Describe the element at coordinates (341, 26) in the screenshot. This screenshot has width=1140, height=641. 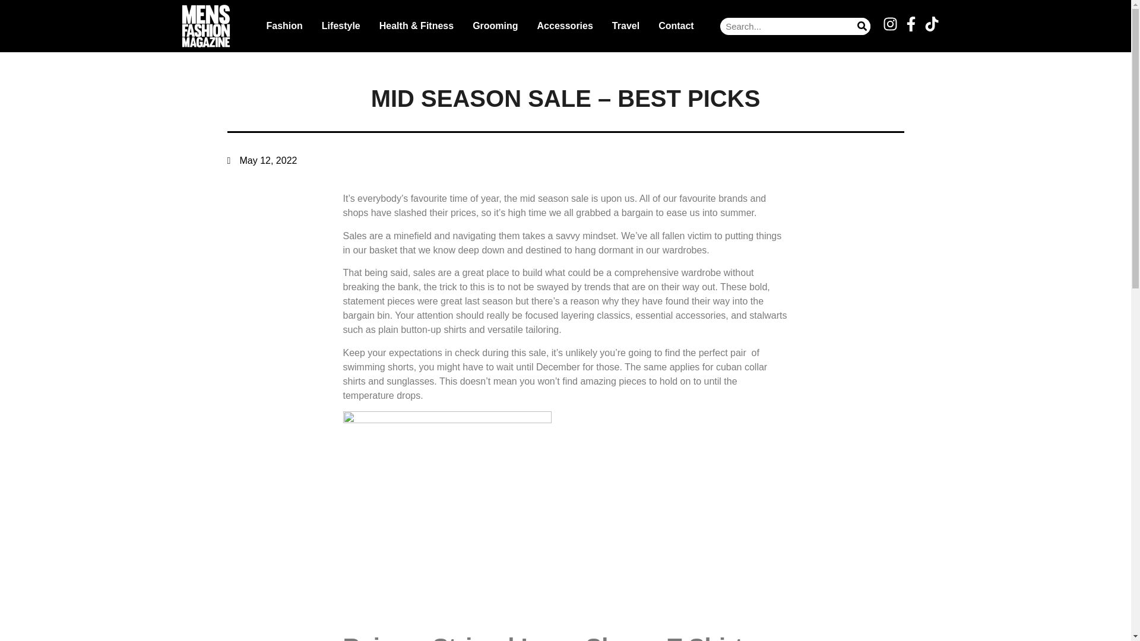
I see `Lifestyle` at that location.